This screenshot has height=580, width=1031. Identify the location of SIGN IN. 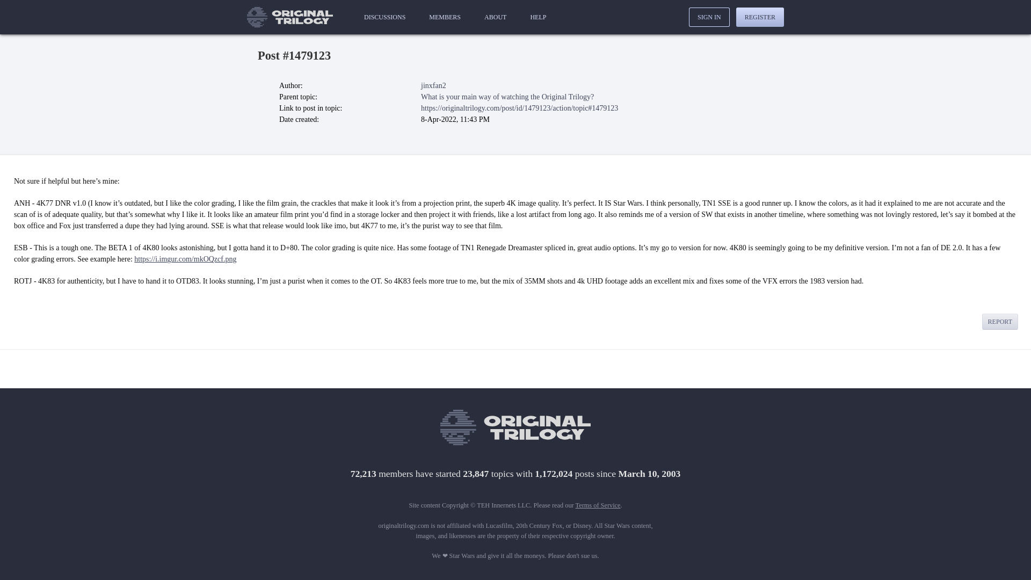
(709, 17).